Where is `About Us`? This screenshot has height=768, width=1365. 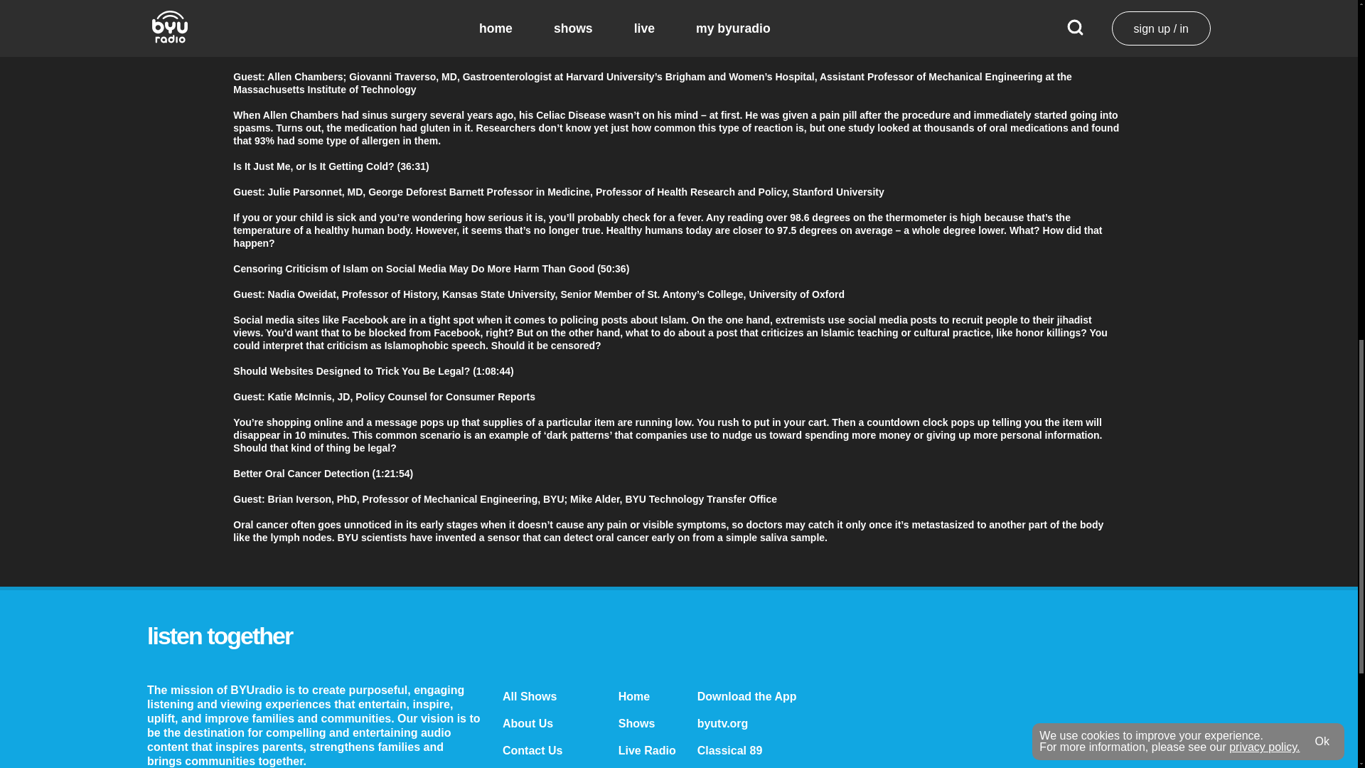
About Us is located at coordinates (528, 723).